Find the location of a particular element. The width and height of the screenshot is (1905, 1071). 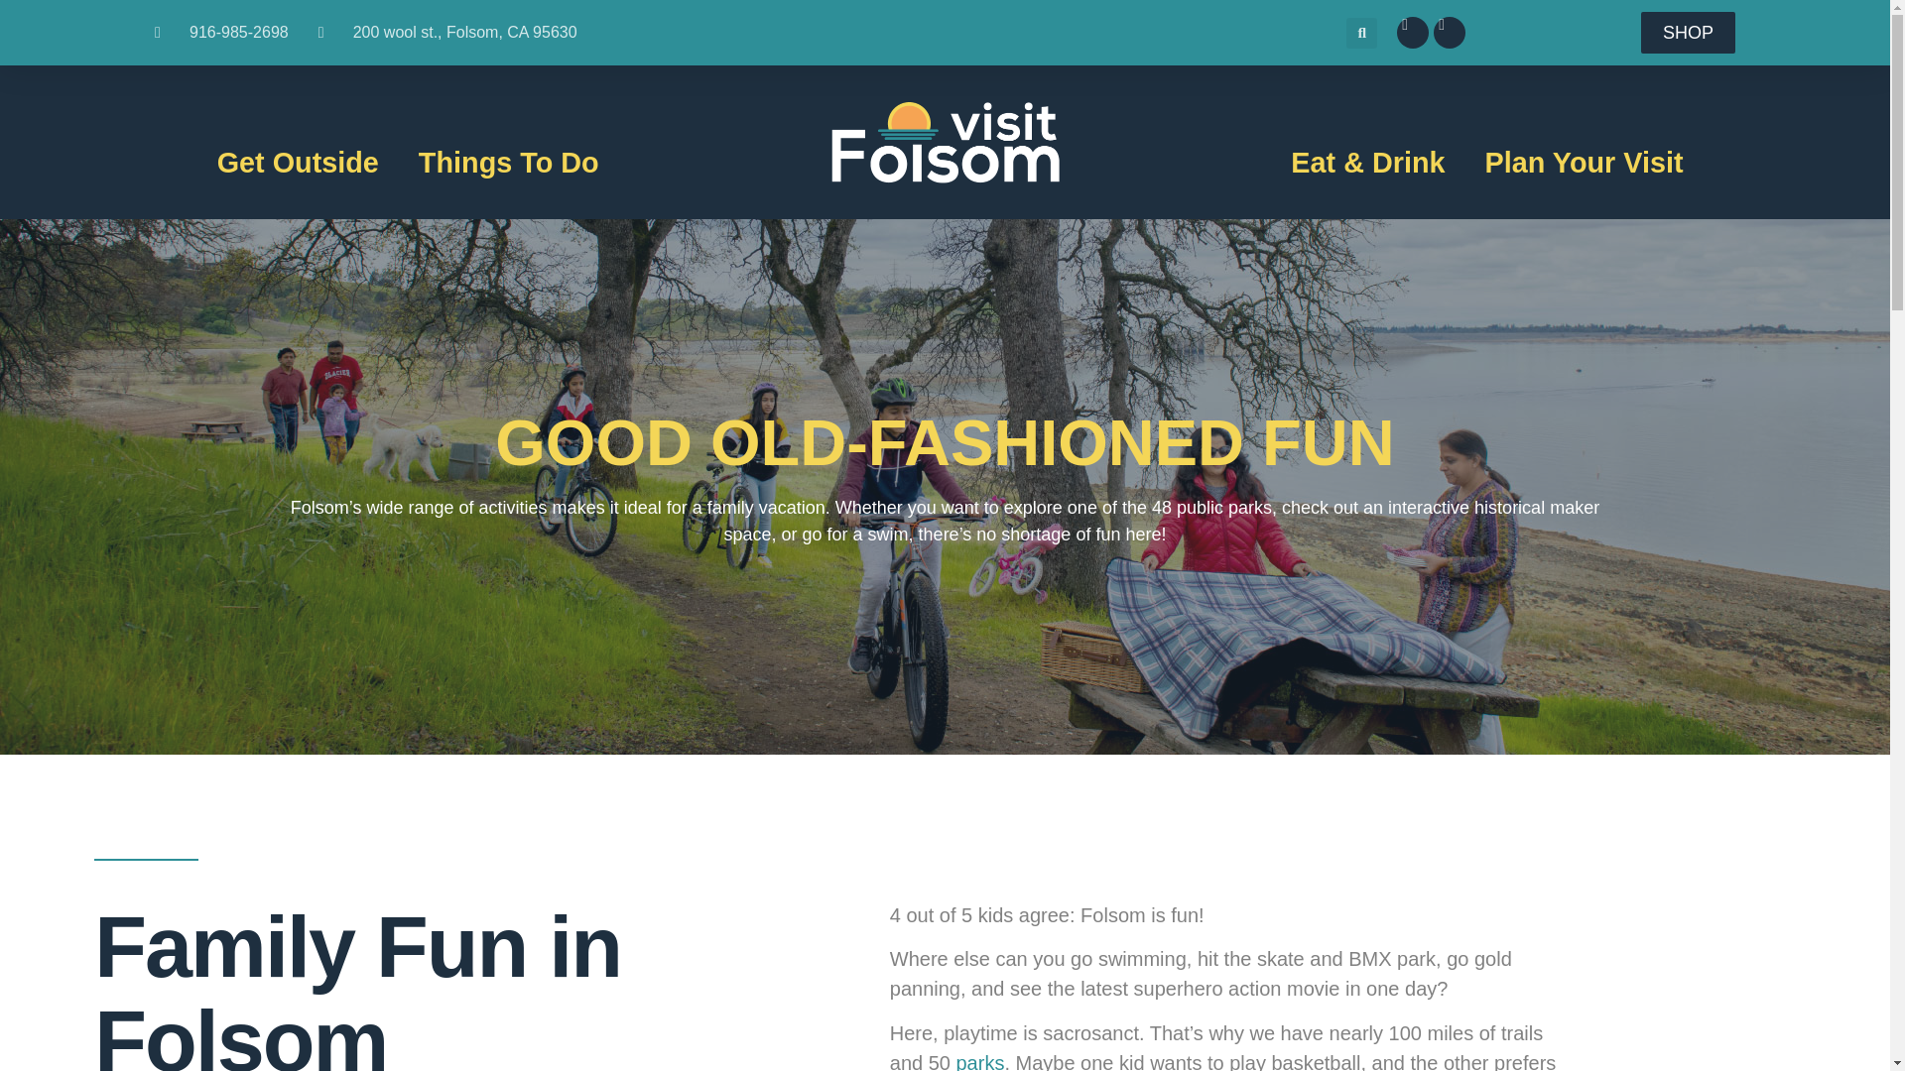

SHOP is located at coordinates (1688, 32).